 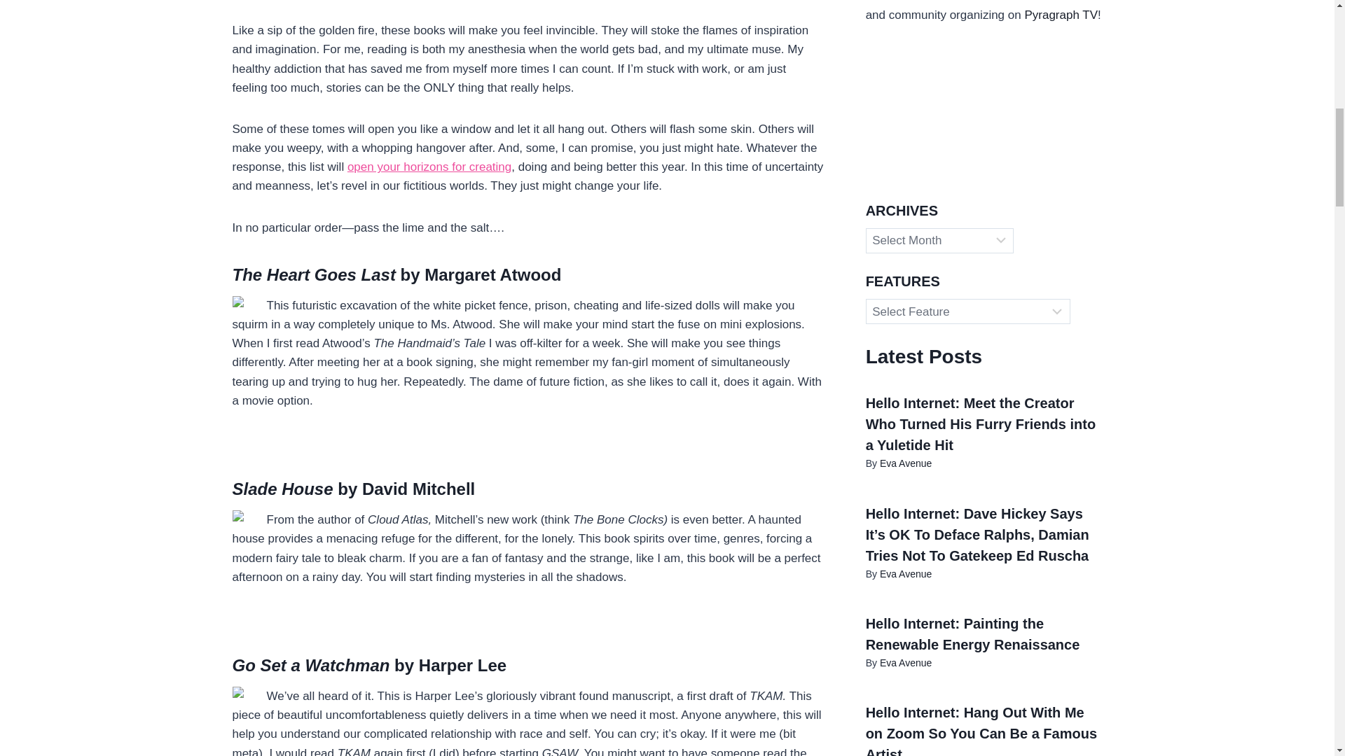 I want to click on open your horizons for creating, so click(x=429, y=167).